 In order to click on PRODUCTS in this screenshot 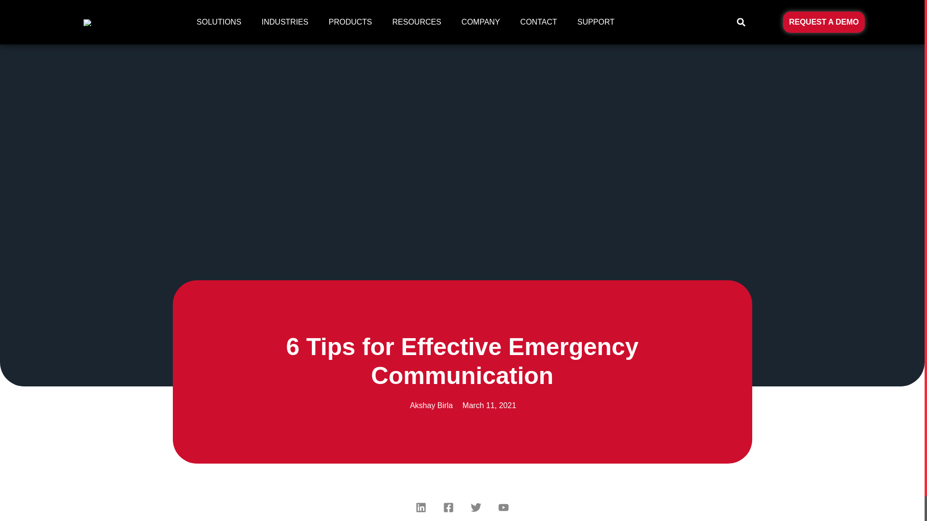, I will do `click(352, 22)`.